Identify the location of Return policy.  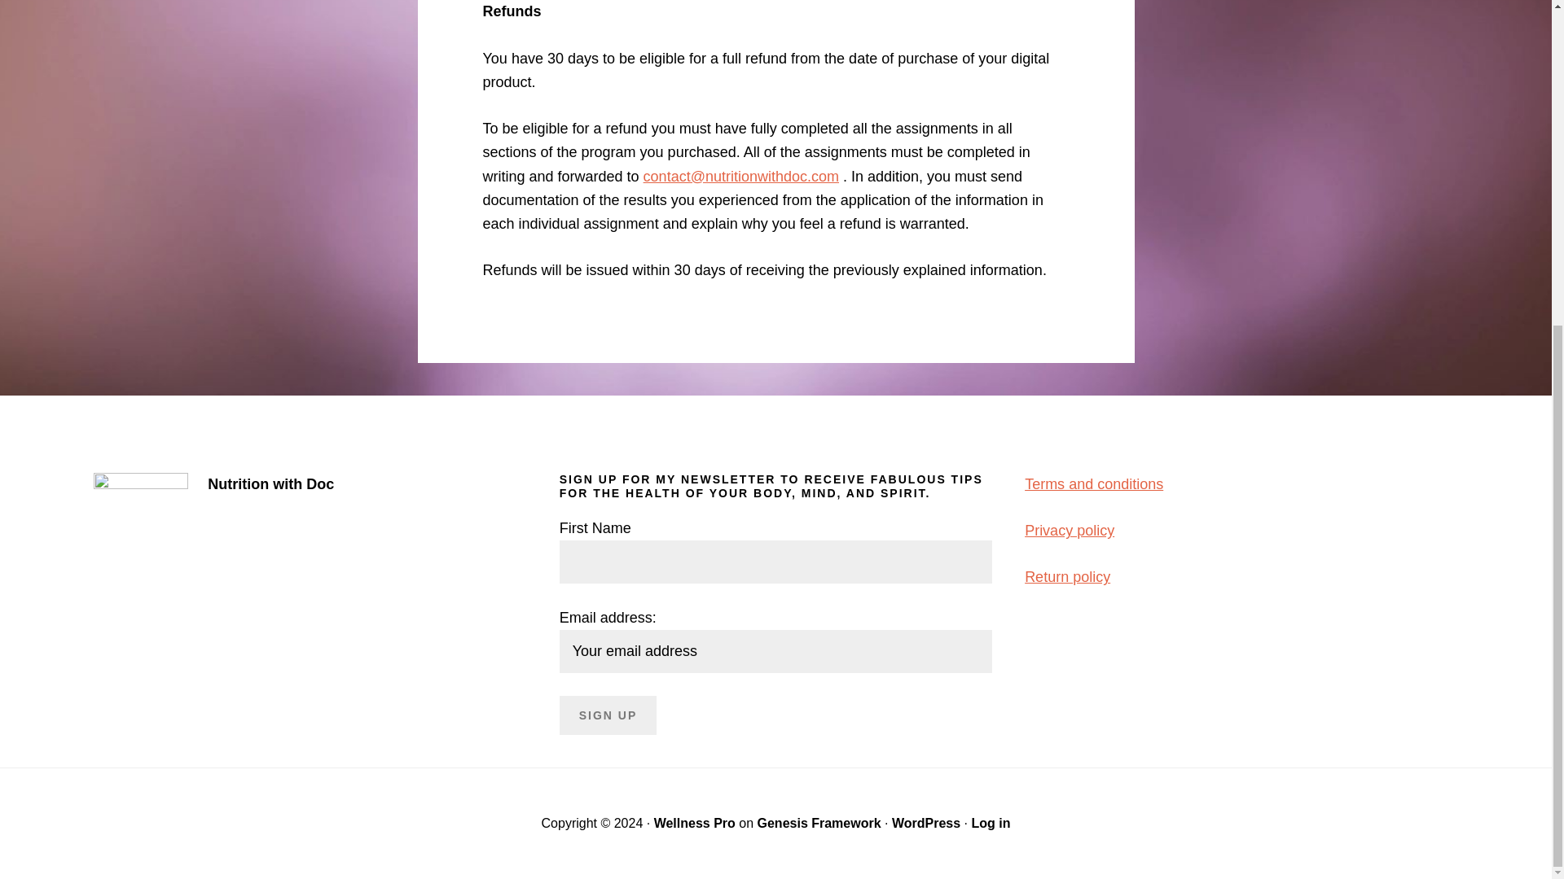
(1067, 576).